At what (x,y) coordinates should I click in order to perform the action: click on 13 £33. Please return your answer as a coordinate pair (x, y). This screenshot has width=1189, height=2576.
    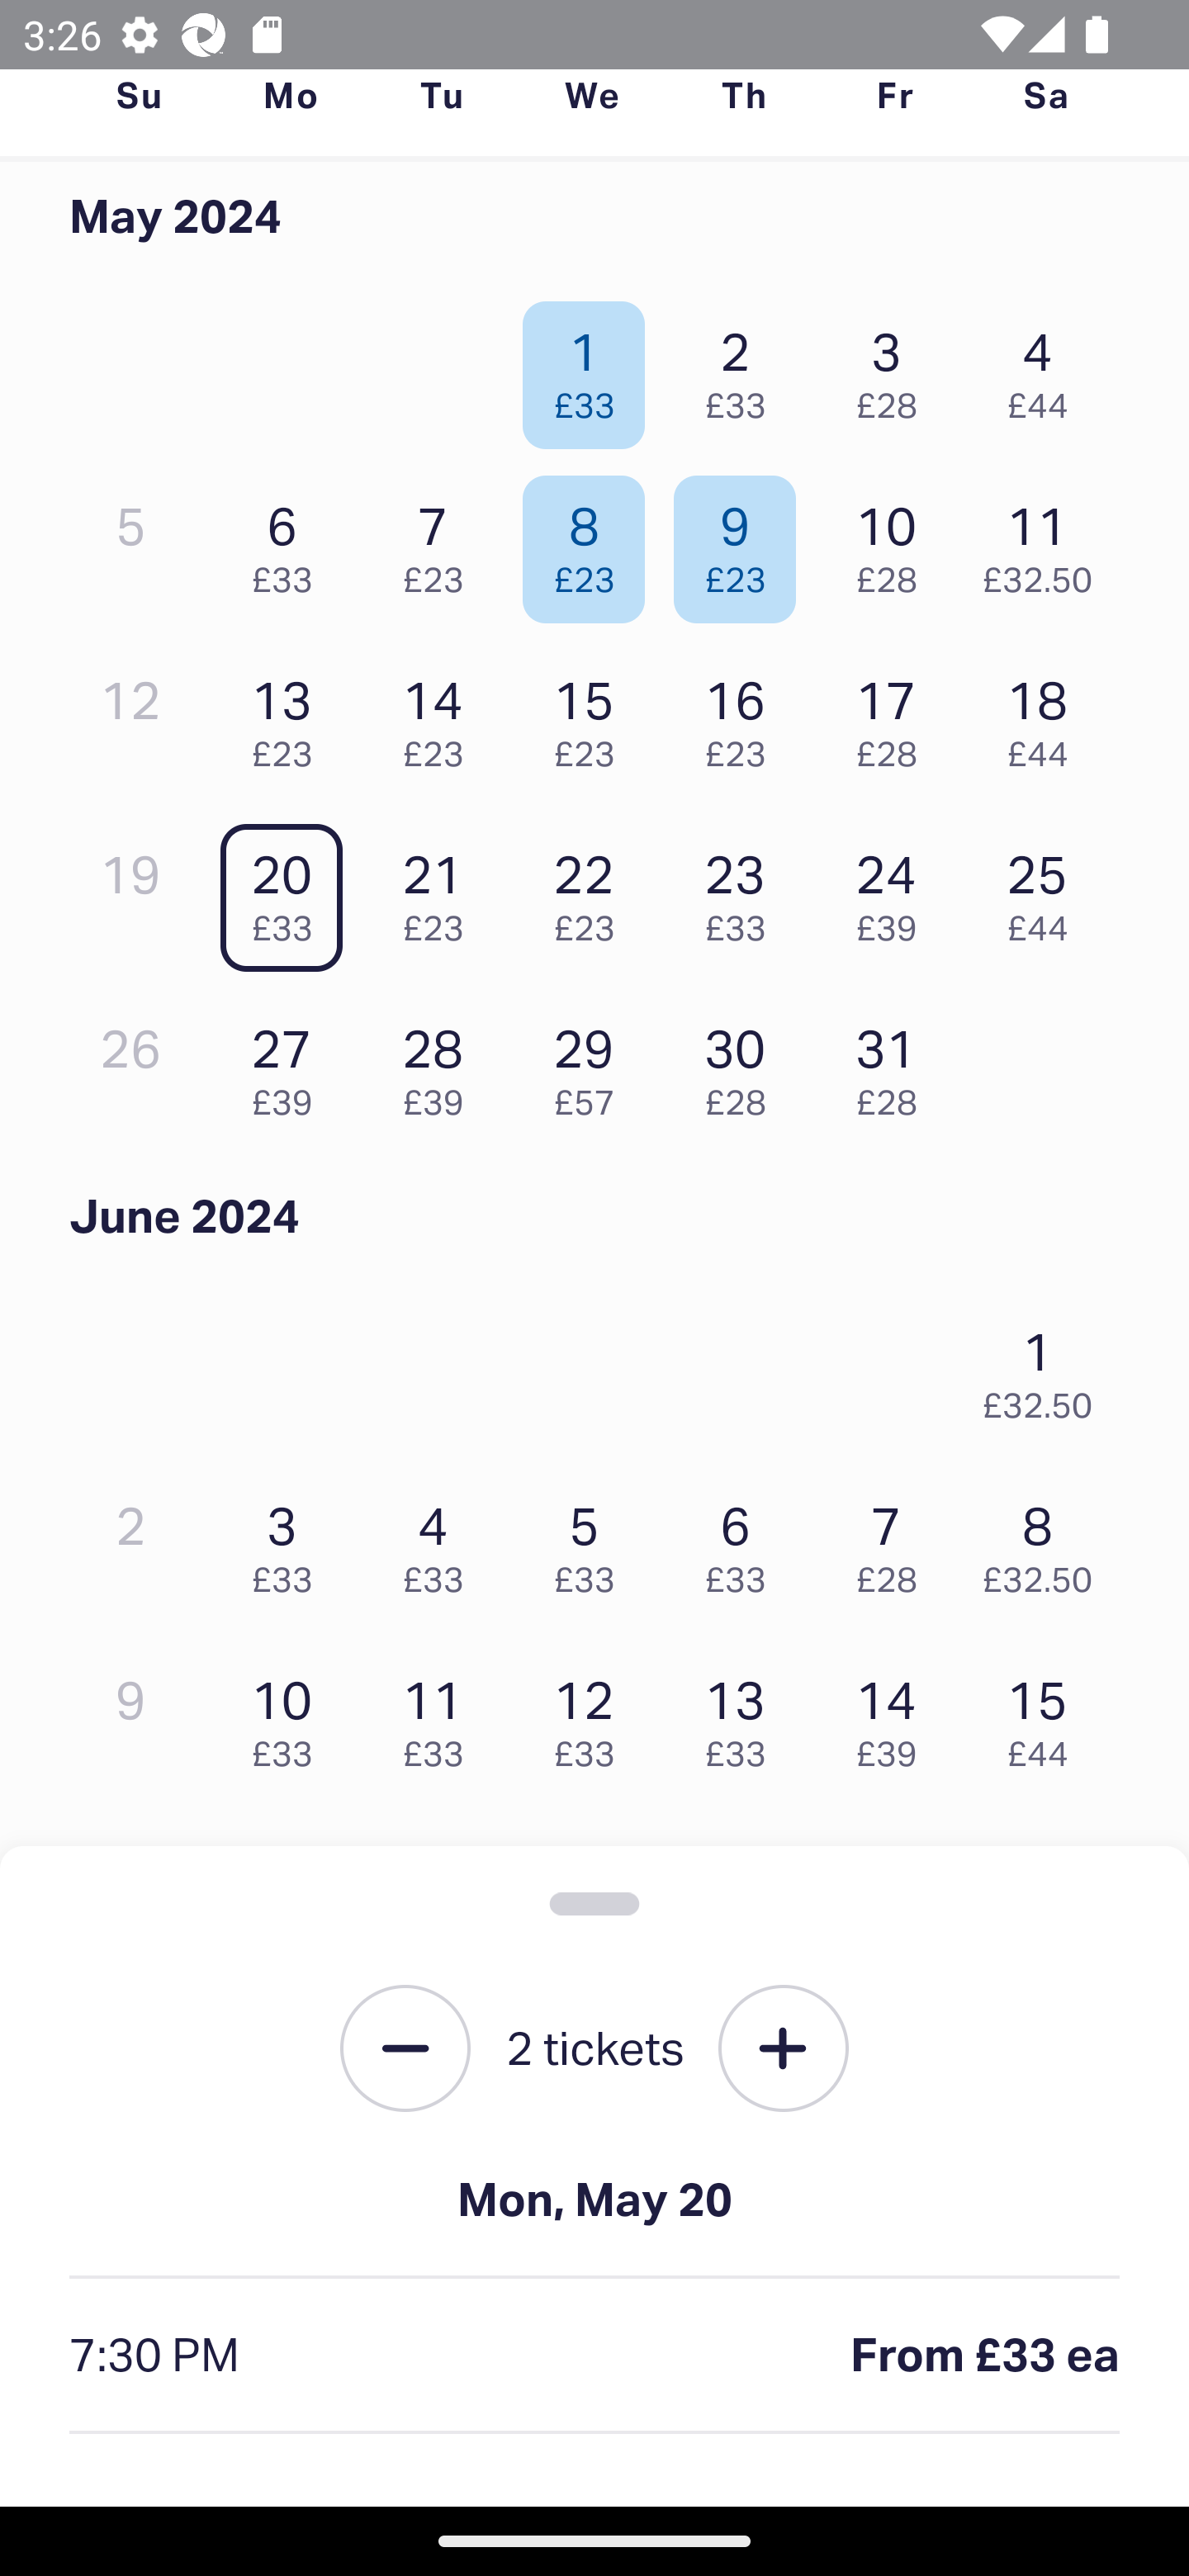
    Looking at the image, I should click on (743, 1717).